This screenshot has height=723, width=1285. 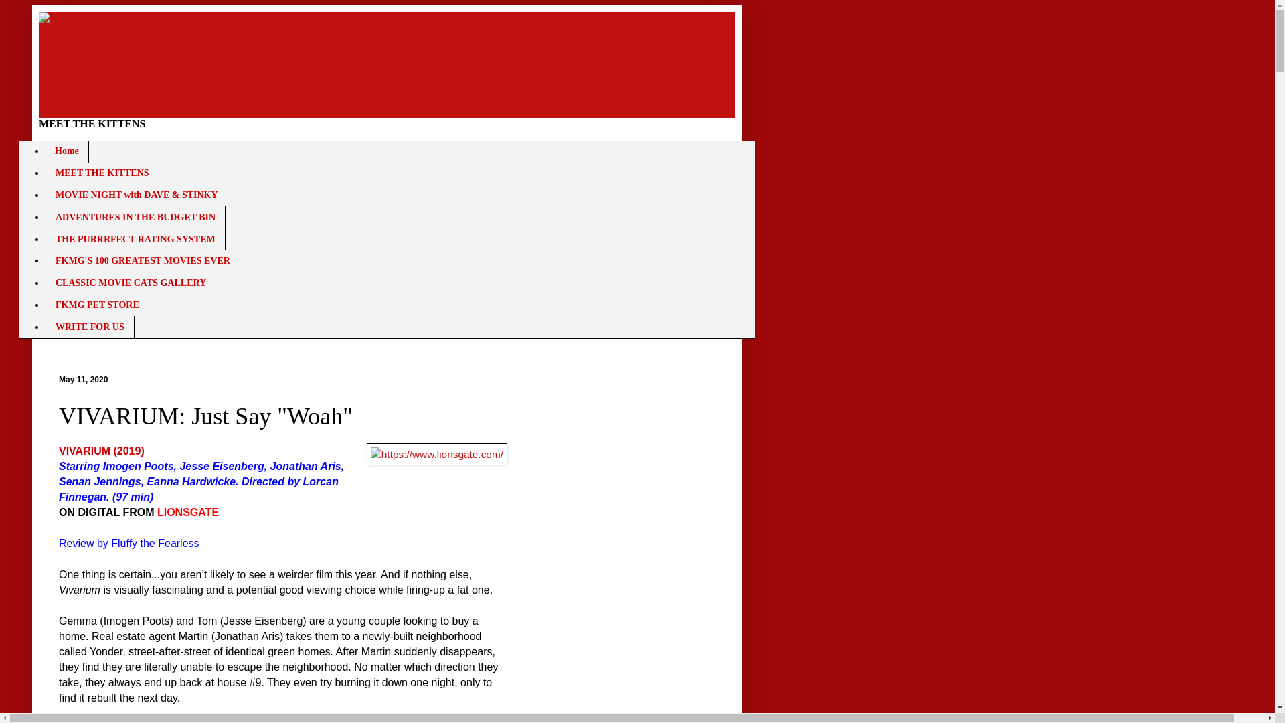 I want to click on THE PURRRFECT RATING SYSTEM, so click(x=135, y=239).